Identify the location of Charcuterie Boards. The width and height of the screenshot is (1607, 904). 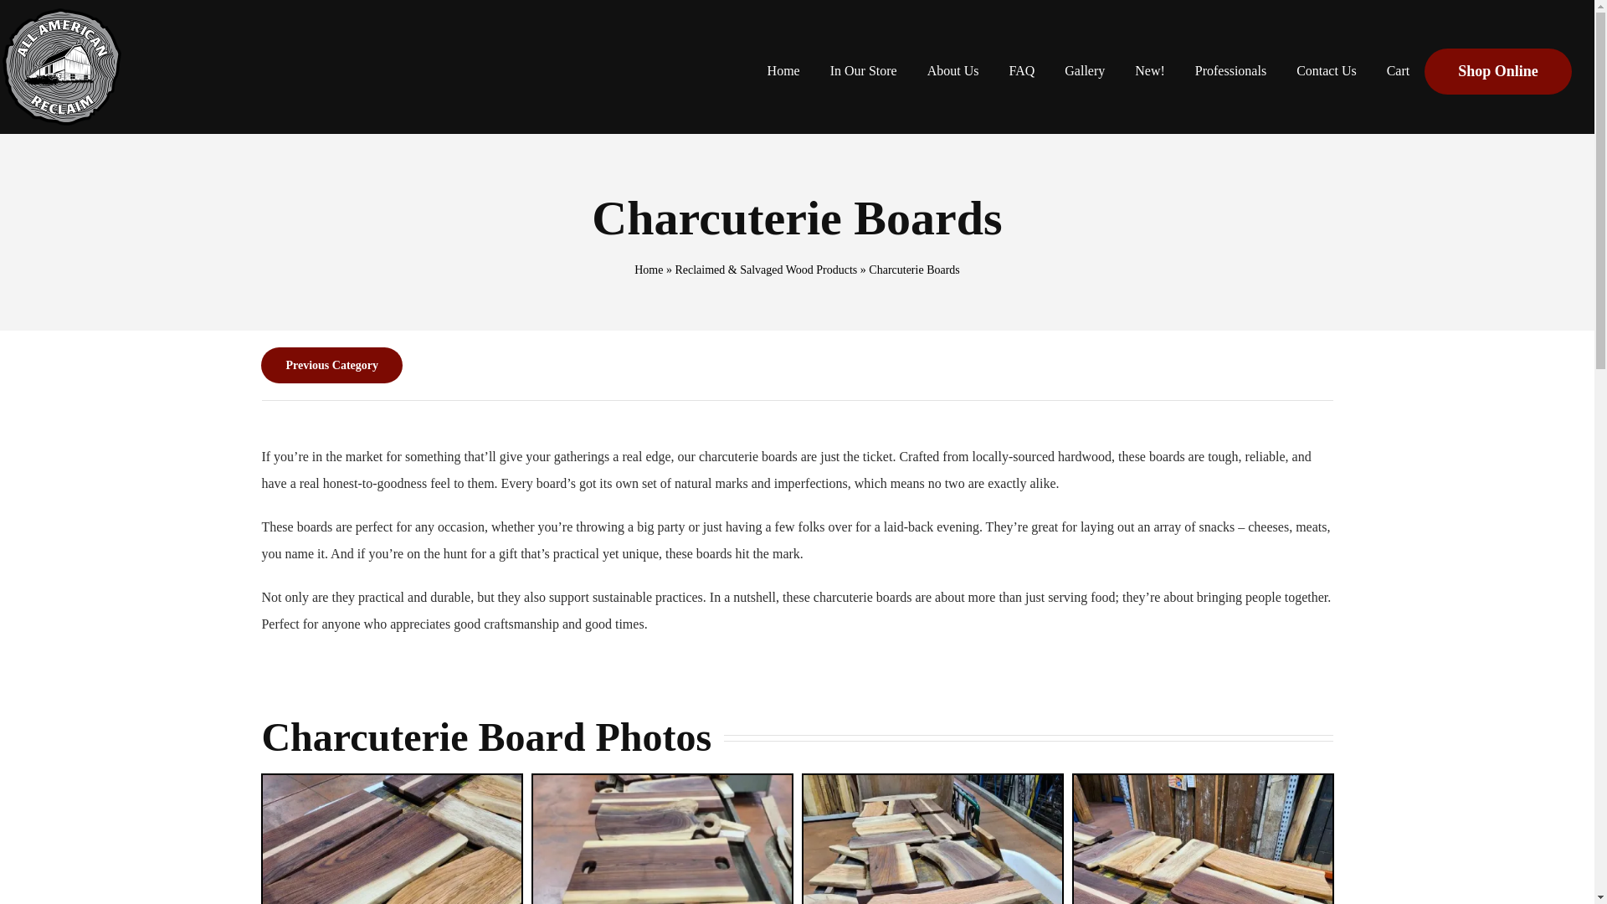
(392, 839).